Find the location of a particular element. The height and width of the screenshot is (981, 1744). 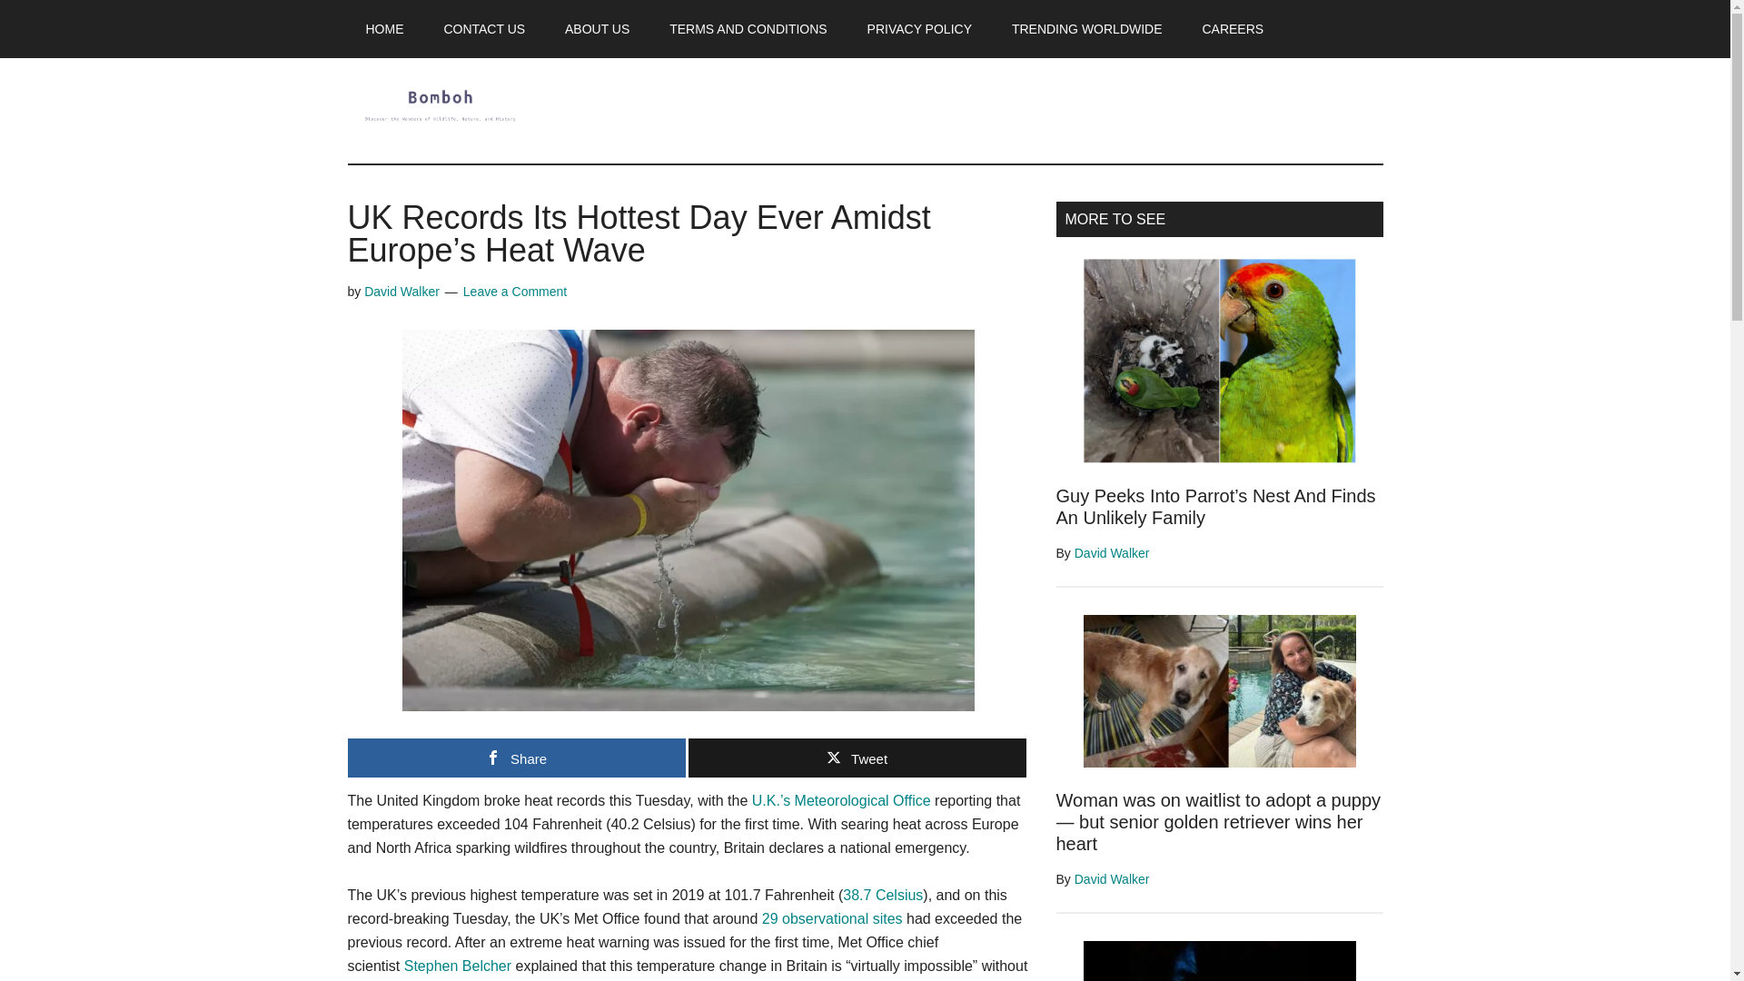

TRENDING WORLDWIDE is located at coordinates (1086, 29).